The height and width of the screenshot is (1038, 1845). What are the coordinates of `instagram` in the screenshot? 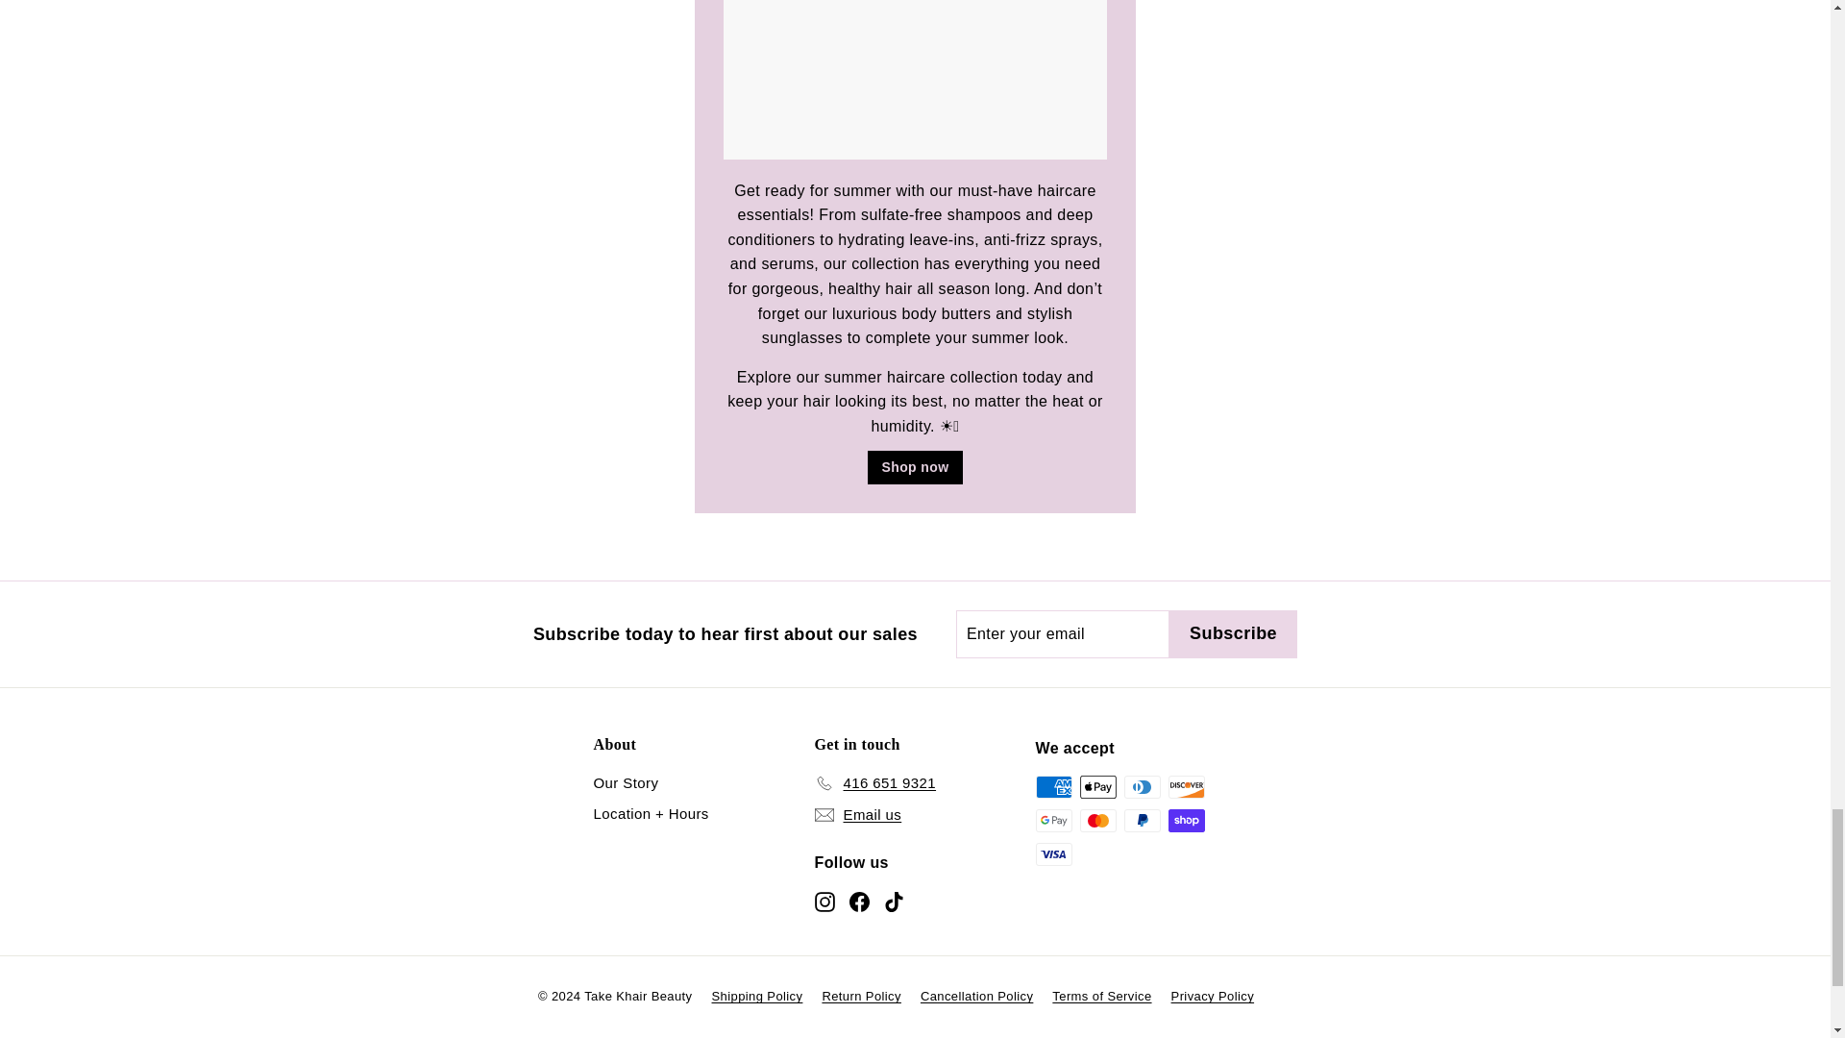 It's located at (824, 902).